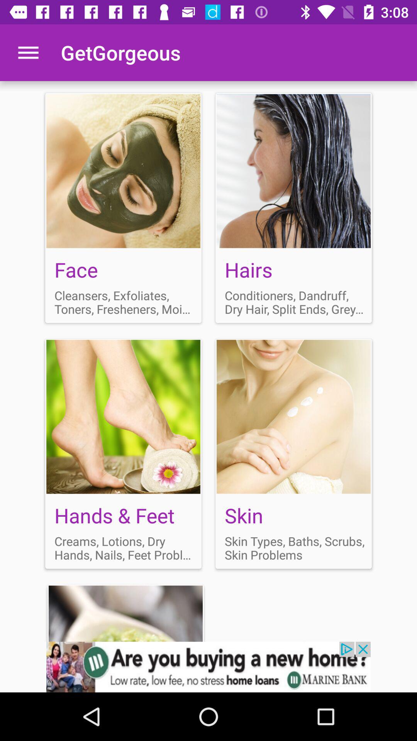 Image resolution: width=417 pixels, height=741 pixels. Describe the element at coordinates (208, 667) in the screenshot. I see `select advertisement` at that location.